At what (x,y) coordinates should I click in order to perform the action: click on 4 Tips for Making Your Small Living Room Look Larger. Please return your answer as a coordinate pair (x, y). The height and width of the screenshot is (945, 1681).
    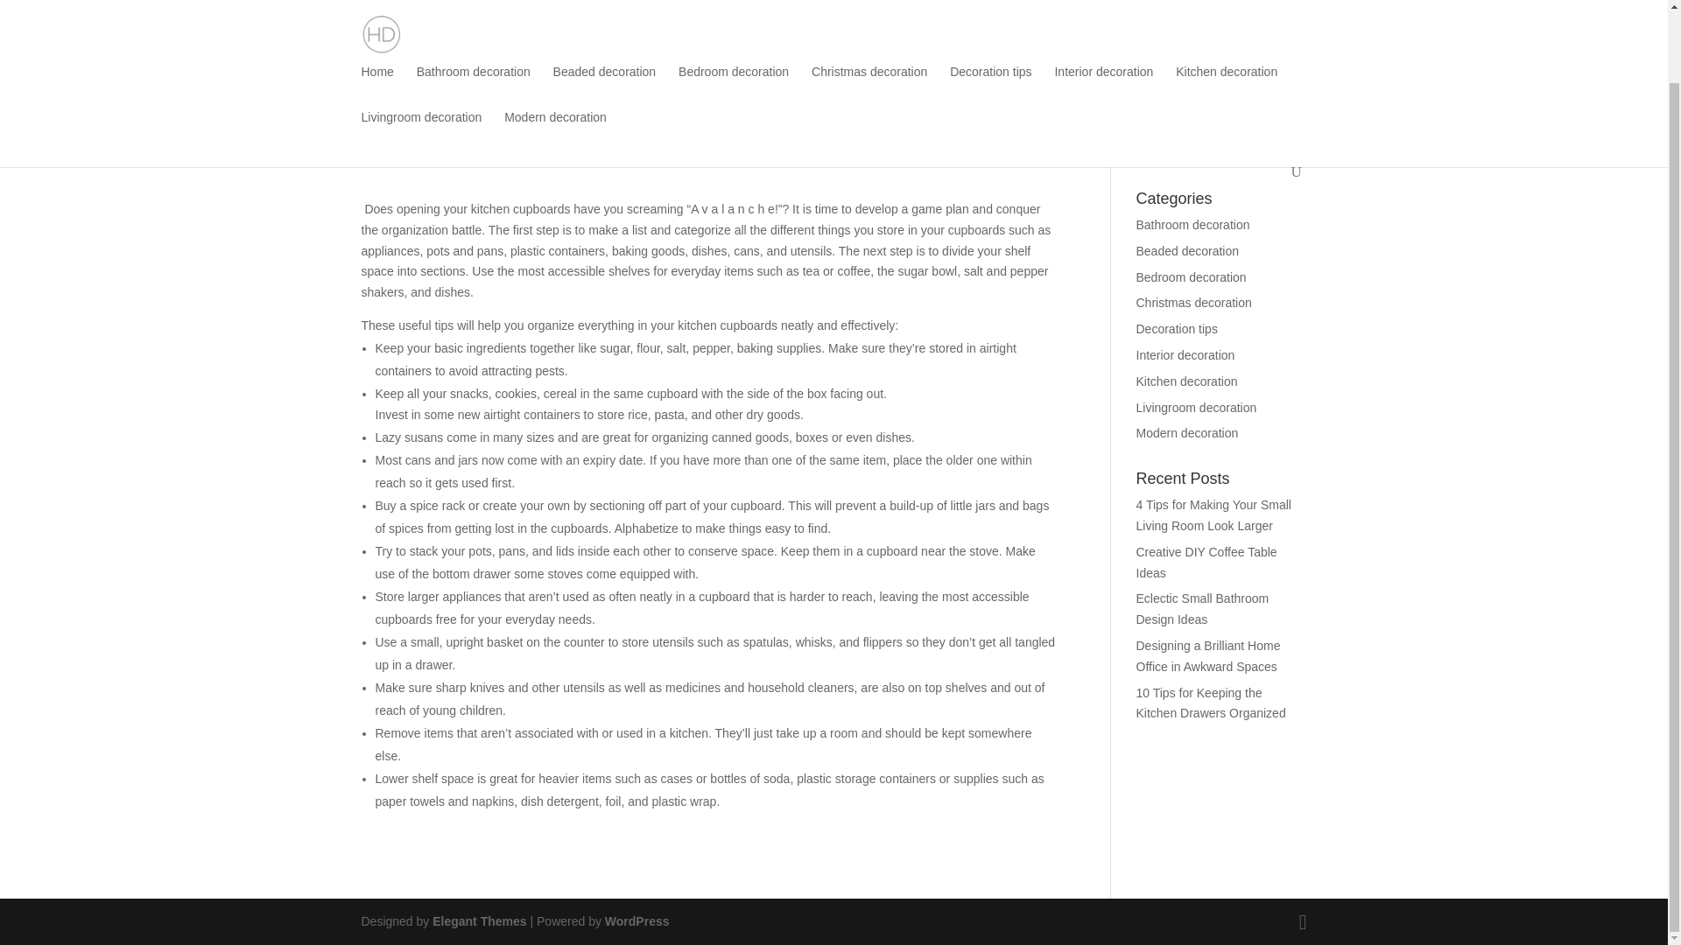
    Looking at the image, I should click on (1213, 515).